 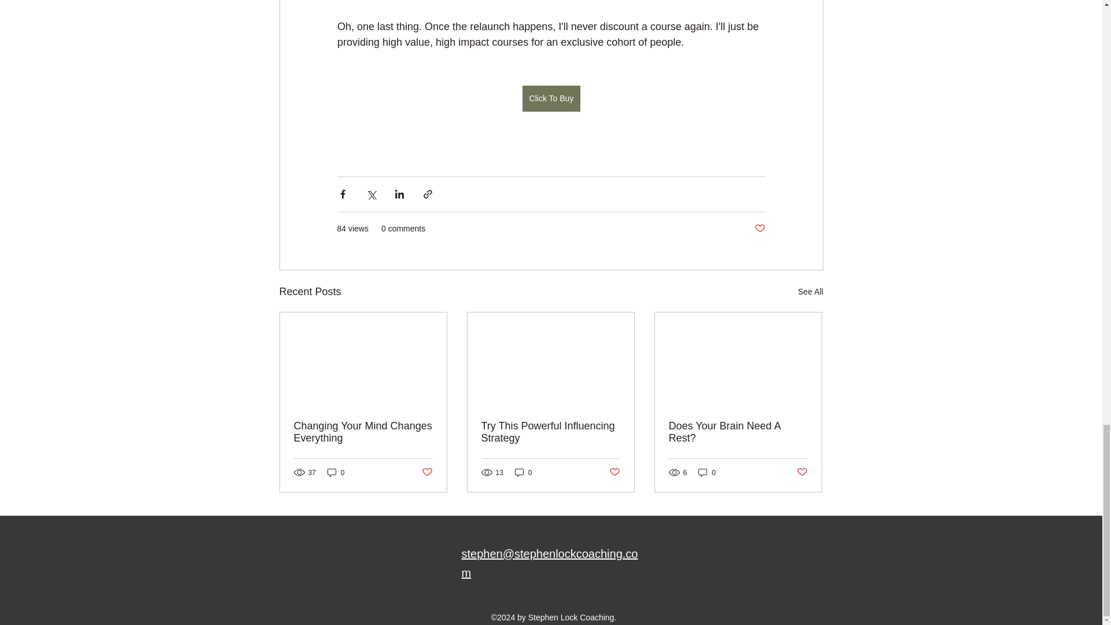 What do you see at coordinates (802, 472) in the screenshot?
I see `Post not marked as liked` at bounding box center [802, 472].